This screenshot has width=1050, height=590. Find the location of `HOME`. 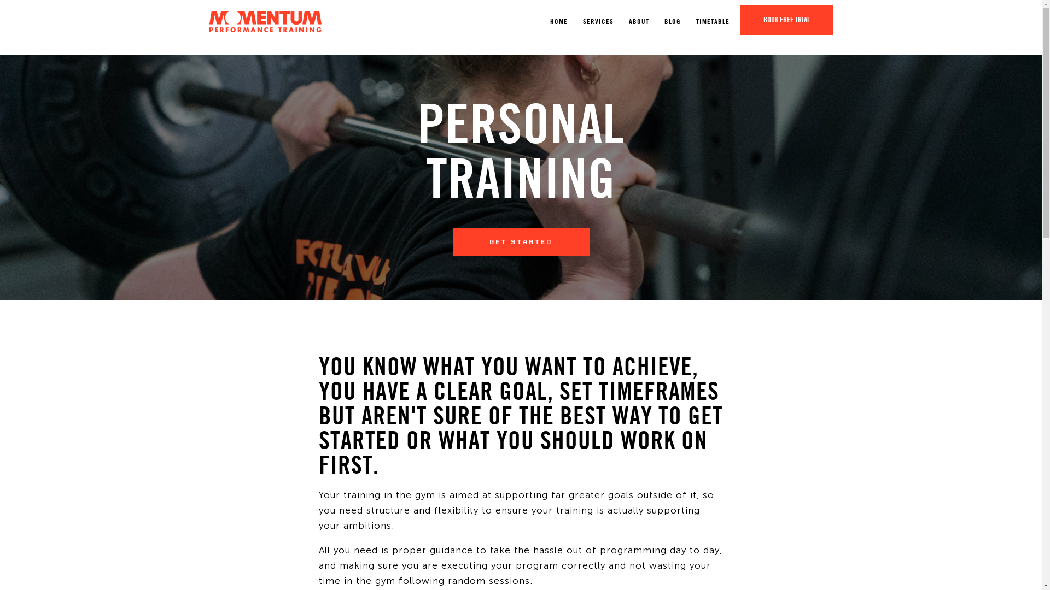

HOME is located at coordinates (559, 21).